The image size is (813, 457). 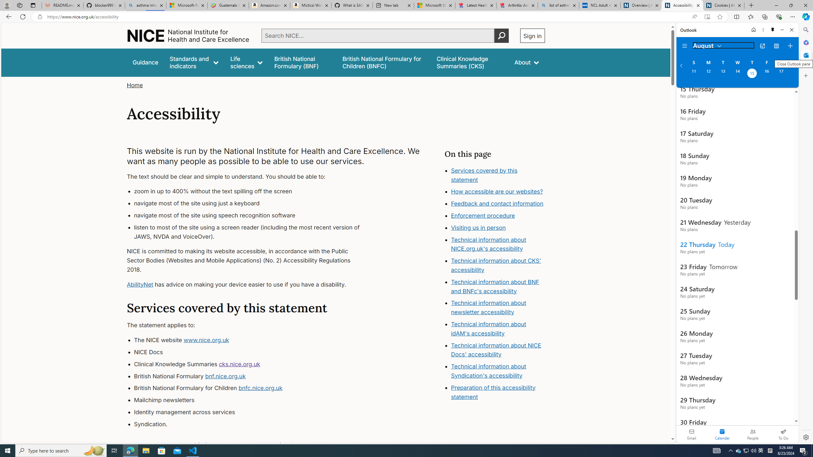 What do you see at coordinates (496, 350) in the screenshot?
I see `Technical information about NICE Docs' accessibility` at bounding box center [496, 350].